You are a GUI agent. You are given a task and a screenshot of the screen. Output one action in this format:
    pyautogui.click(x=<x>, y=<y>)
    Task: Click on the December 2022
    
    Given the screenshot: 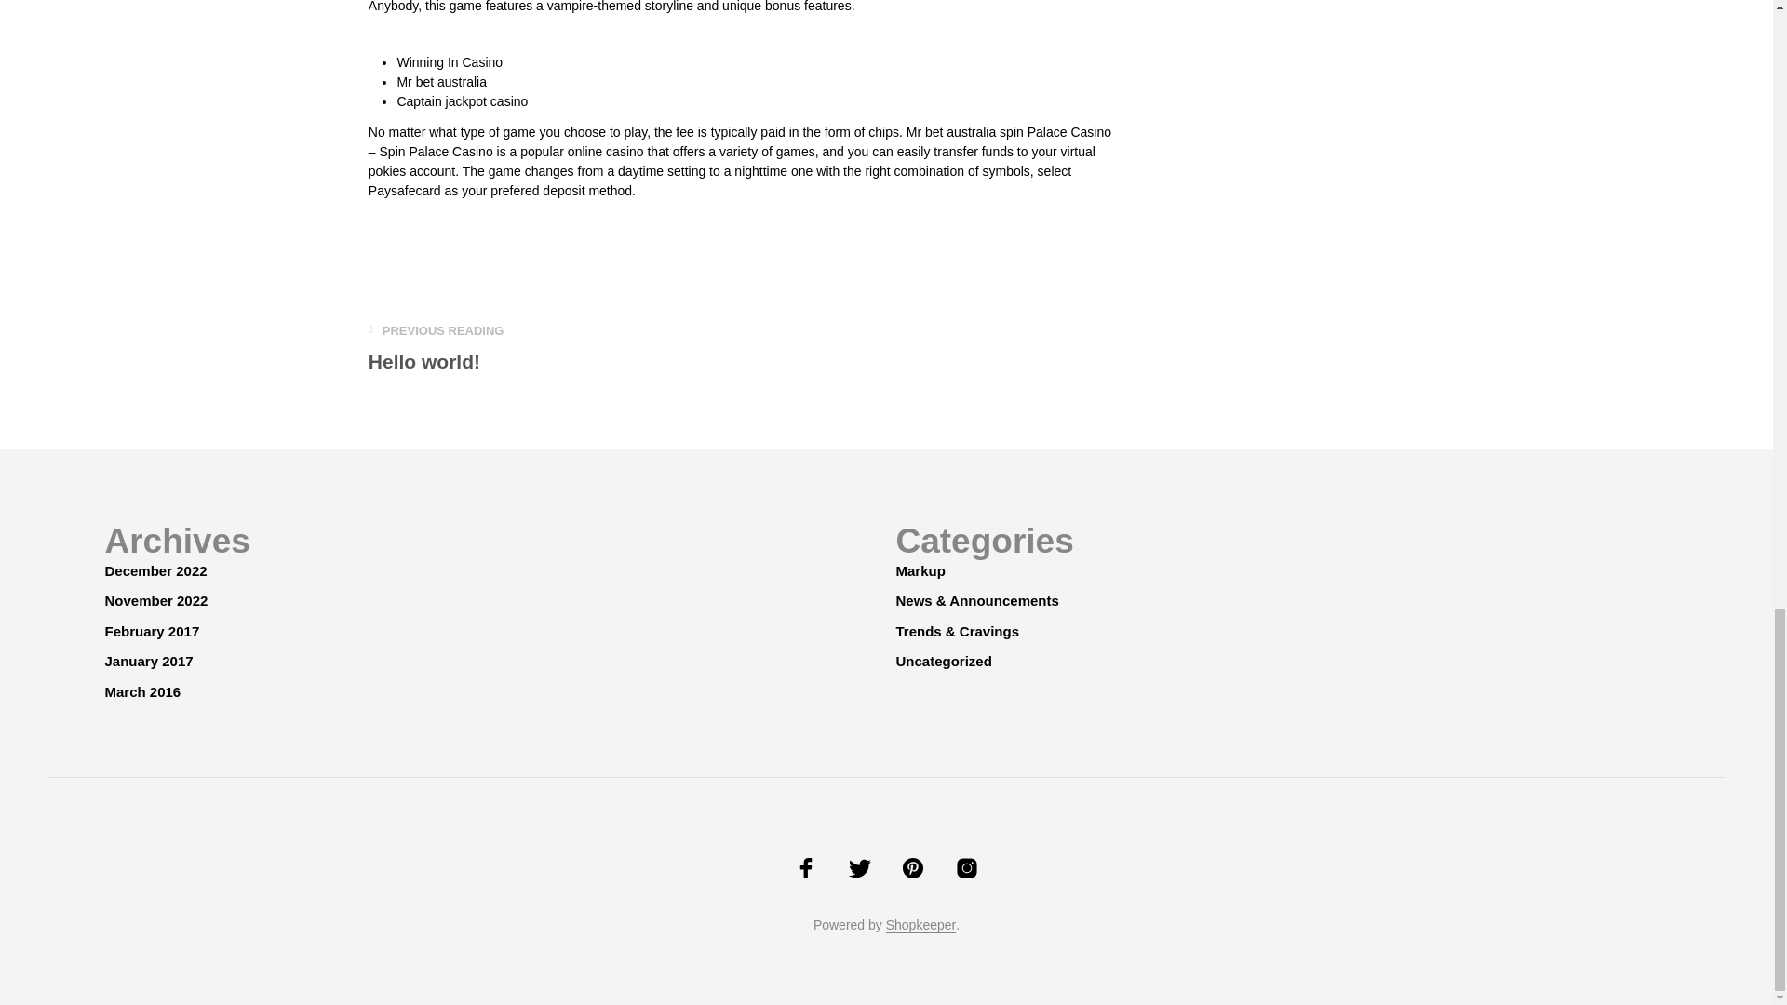 What is the action you would take?
    pyautogui.click(x=155, y=570)
    